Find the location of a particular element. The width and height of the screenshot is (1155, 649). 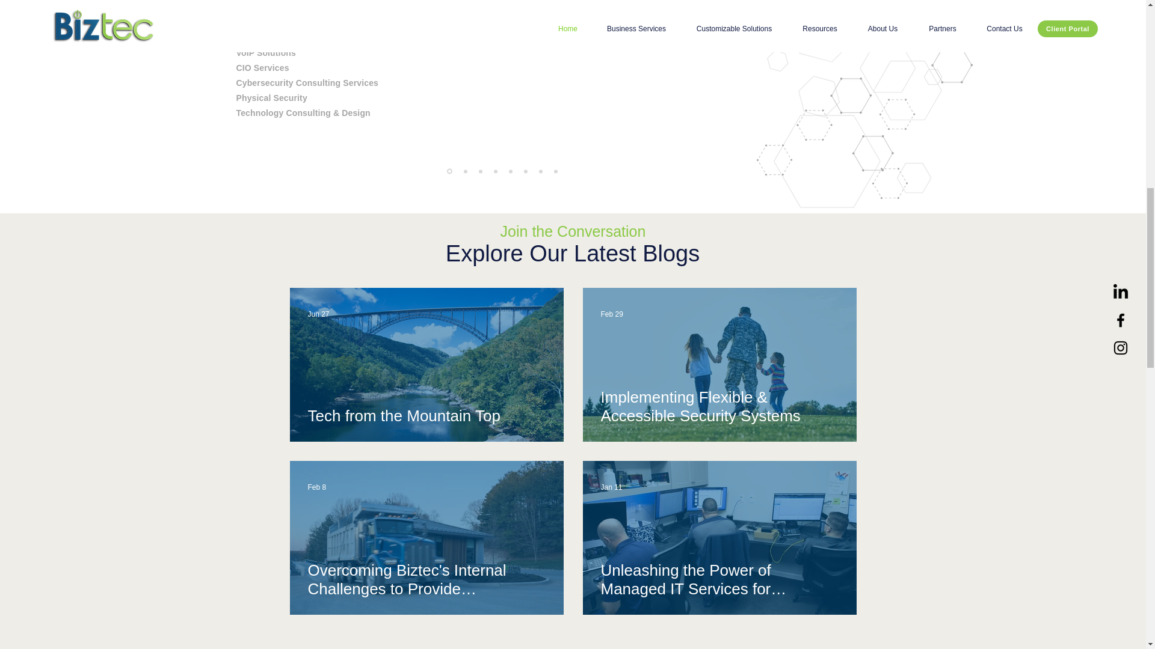

Co-Managed IT Services is located at coordinates (285, 23).